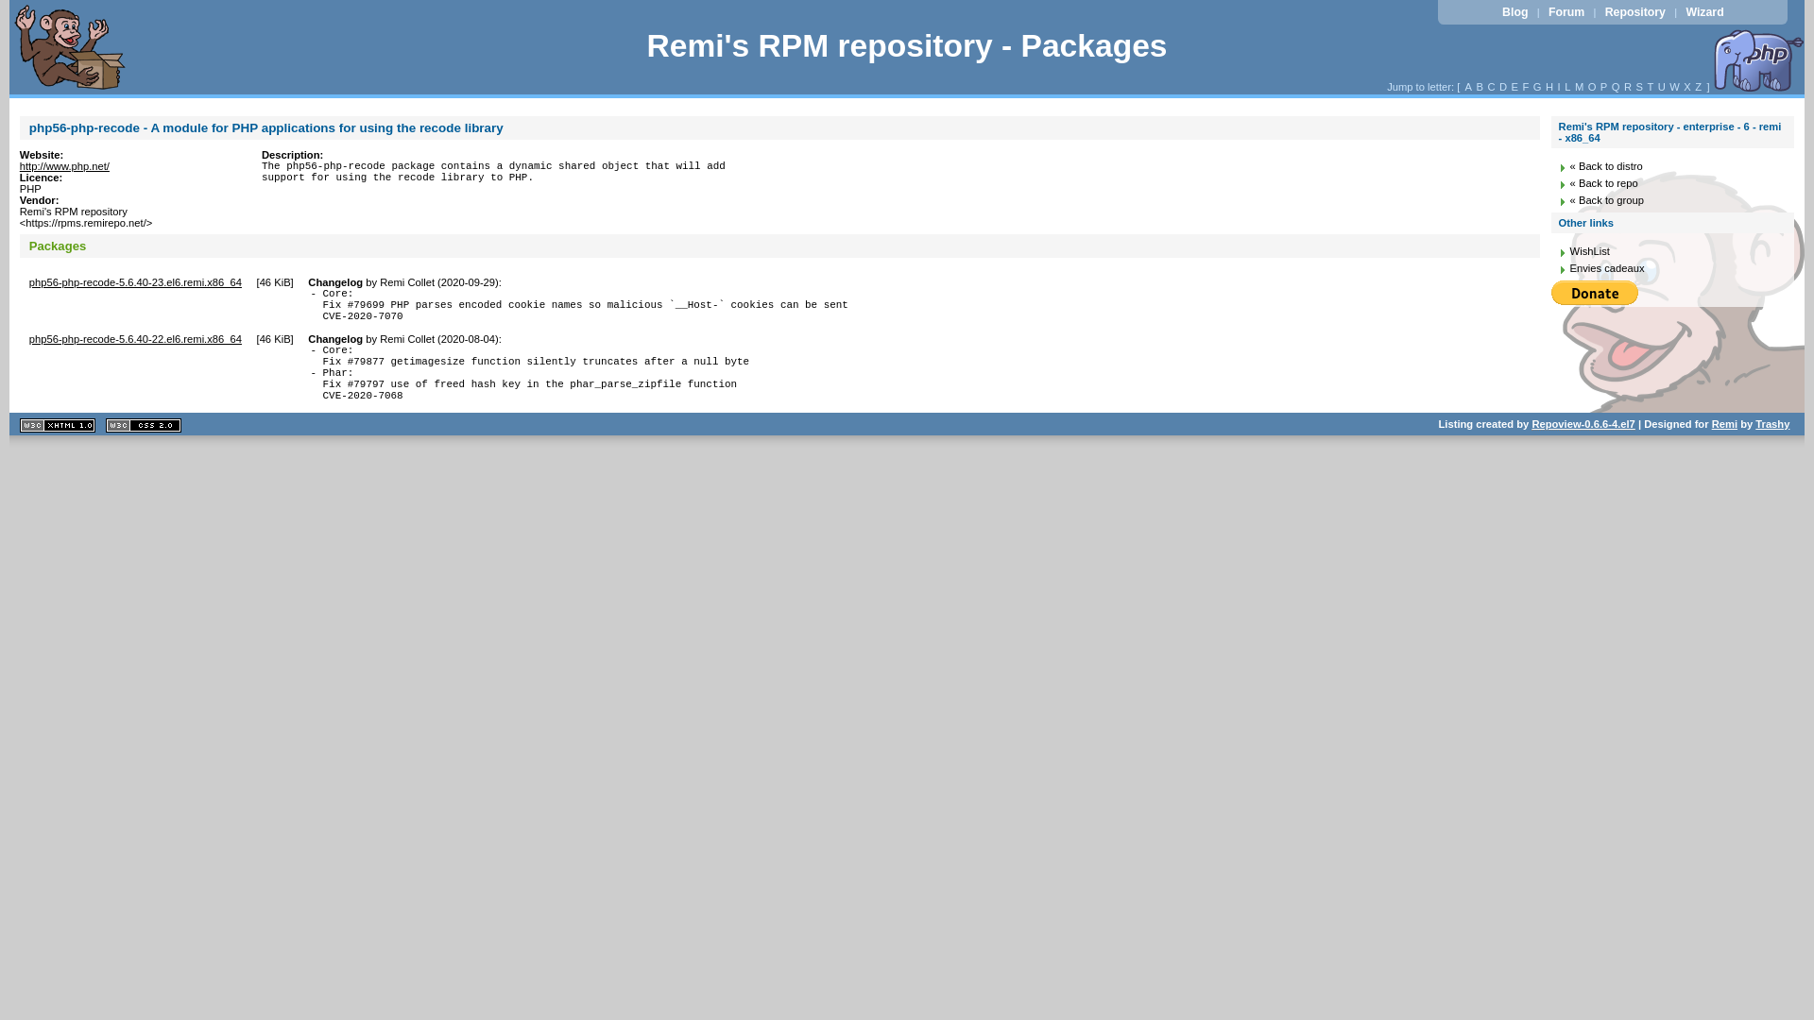 Image resolution: width=1814 pixels, height=1020 pixels. Describe the element at coordinates (1590, 251) in the screenshot. I see `WishList` at that location.